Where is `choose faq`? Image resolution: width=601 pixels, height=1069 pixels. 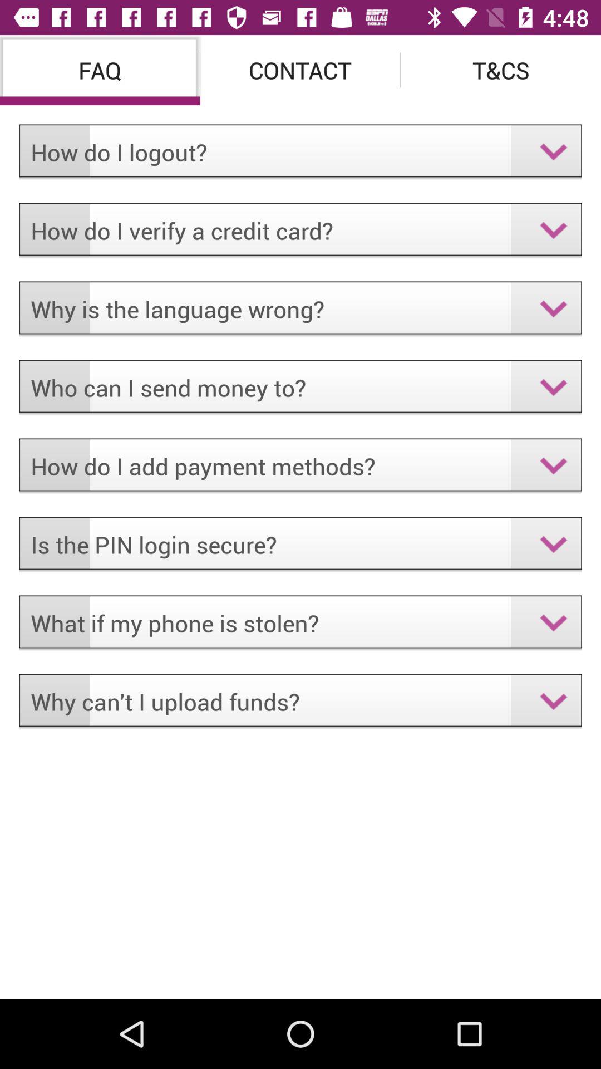
choose faq is located at coordinates (100, 70).